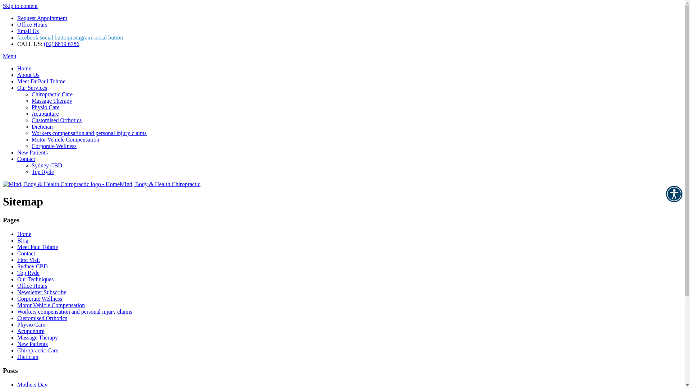  I want to click on Email Us, so click(28, 31).